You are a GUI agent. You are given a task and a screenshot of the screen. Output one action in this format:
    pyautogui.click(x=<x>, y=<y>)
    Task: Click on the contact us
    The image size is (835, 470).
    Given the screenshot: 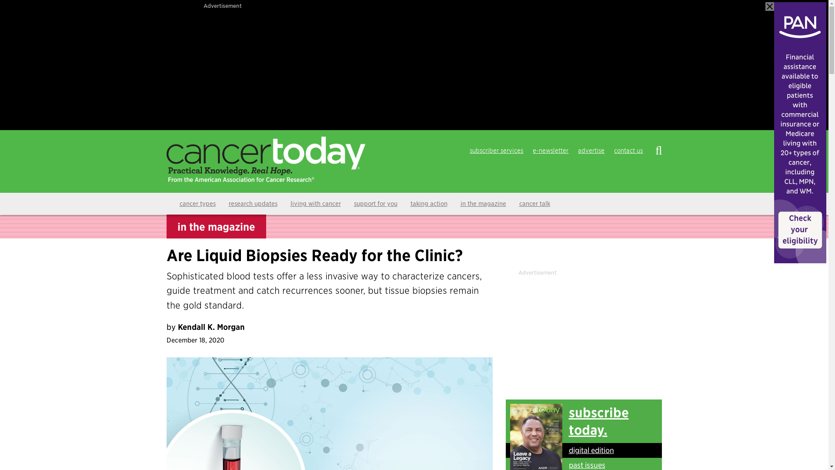 What is the action you would take?
    pyautogui.click(x=628, y=151)
    